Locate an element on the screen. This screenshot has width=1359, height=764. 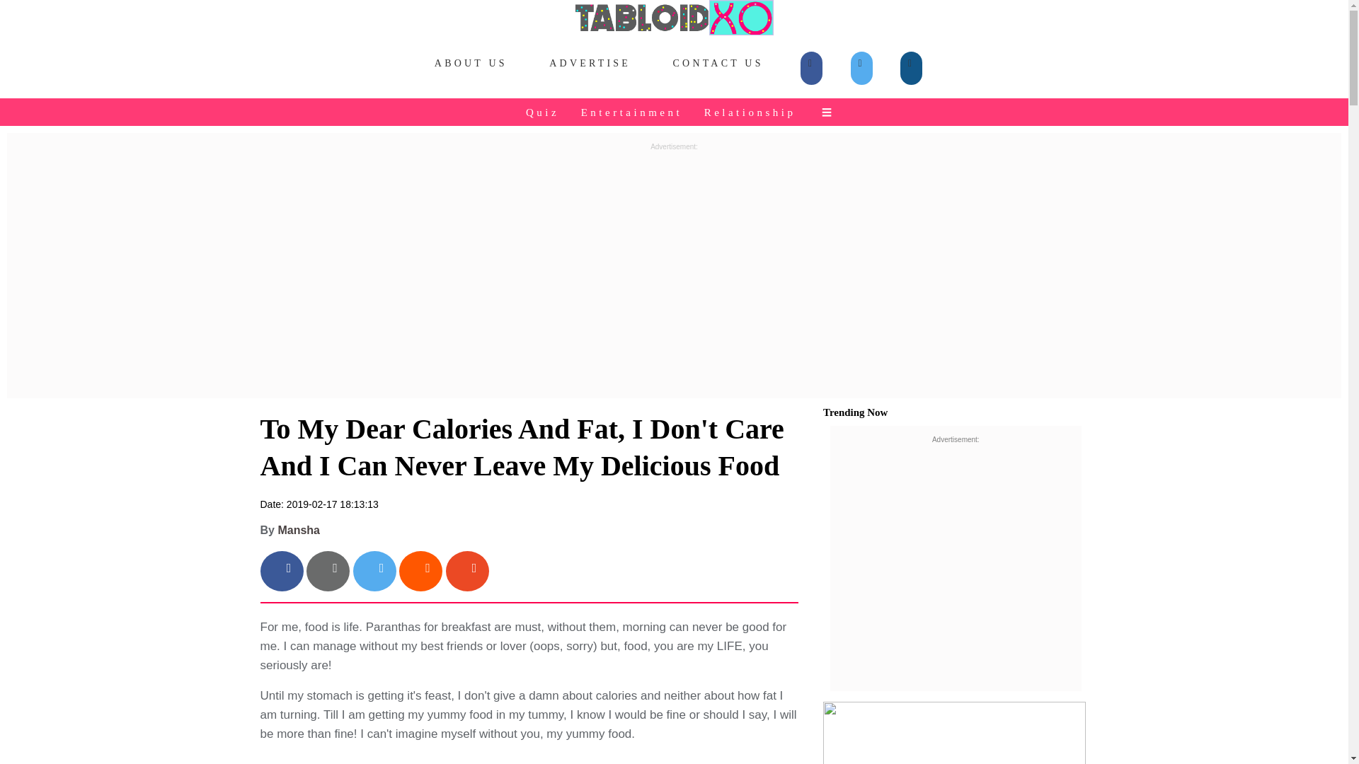
ABOUT US is located at coordinates (471, 64).